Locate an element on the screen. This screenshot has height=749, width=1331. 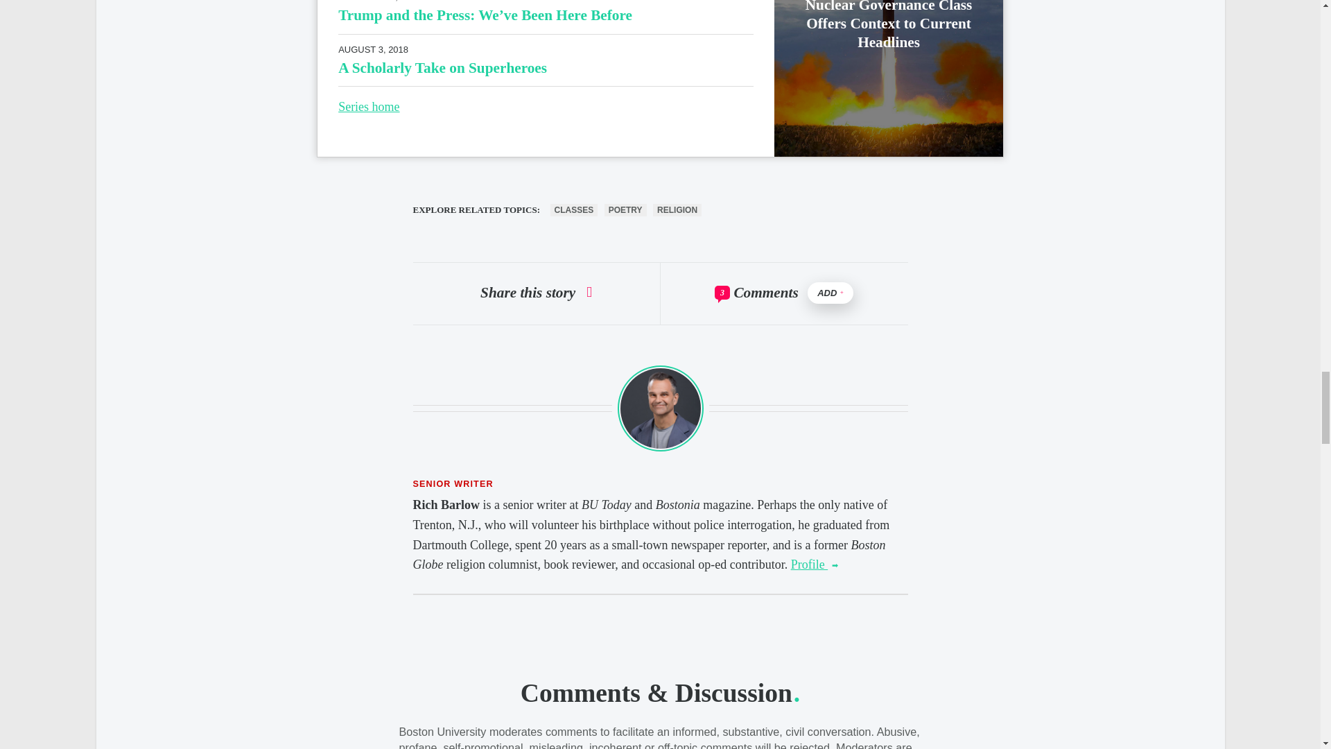
3 is located at coordinates (722, 293).